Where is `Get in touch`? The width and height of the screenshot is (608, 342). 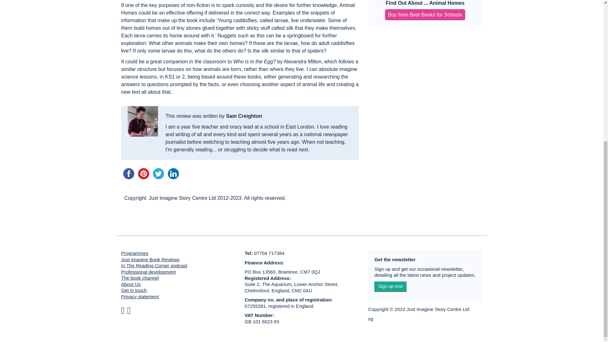
Get in touch is located at coordinates (134, 290).